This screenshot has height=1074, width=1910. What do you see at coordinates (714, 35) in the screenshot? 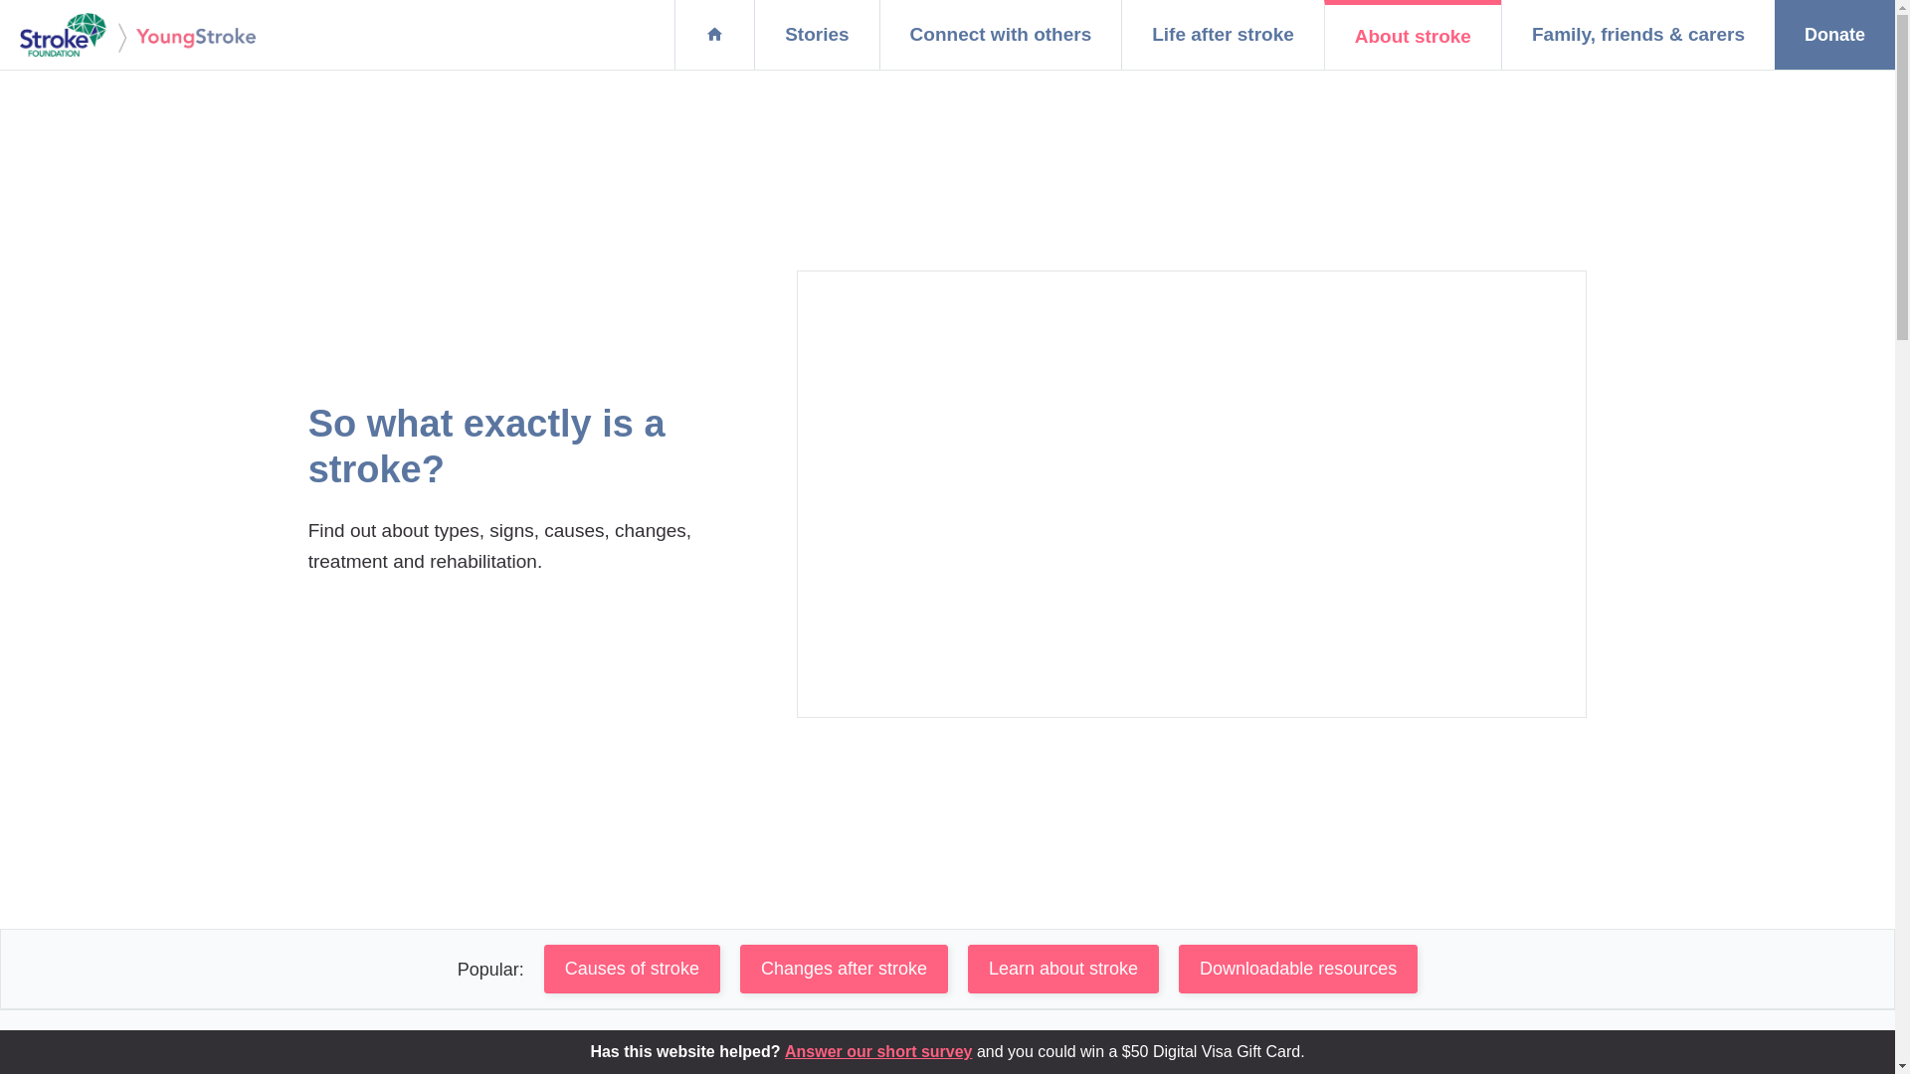
I see `home` at bounding box center [714, 35].